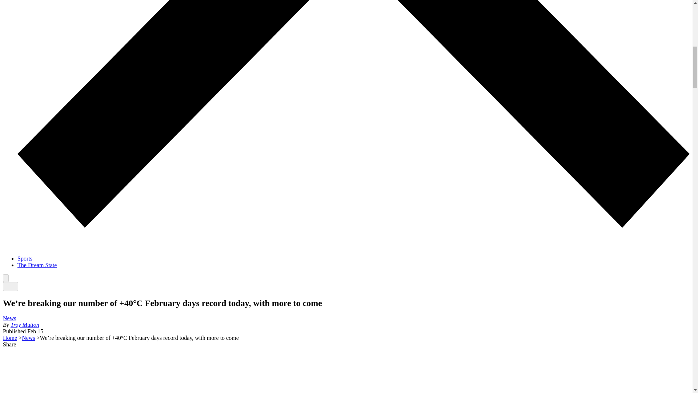 The image size is (698, 393). I want to click on News, so click(28, 338).